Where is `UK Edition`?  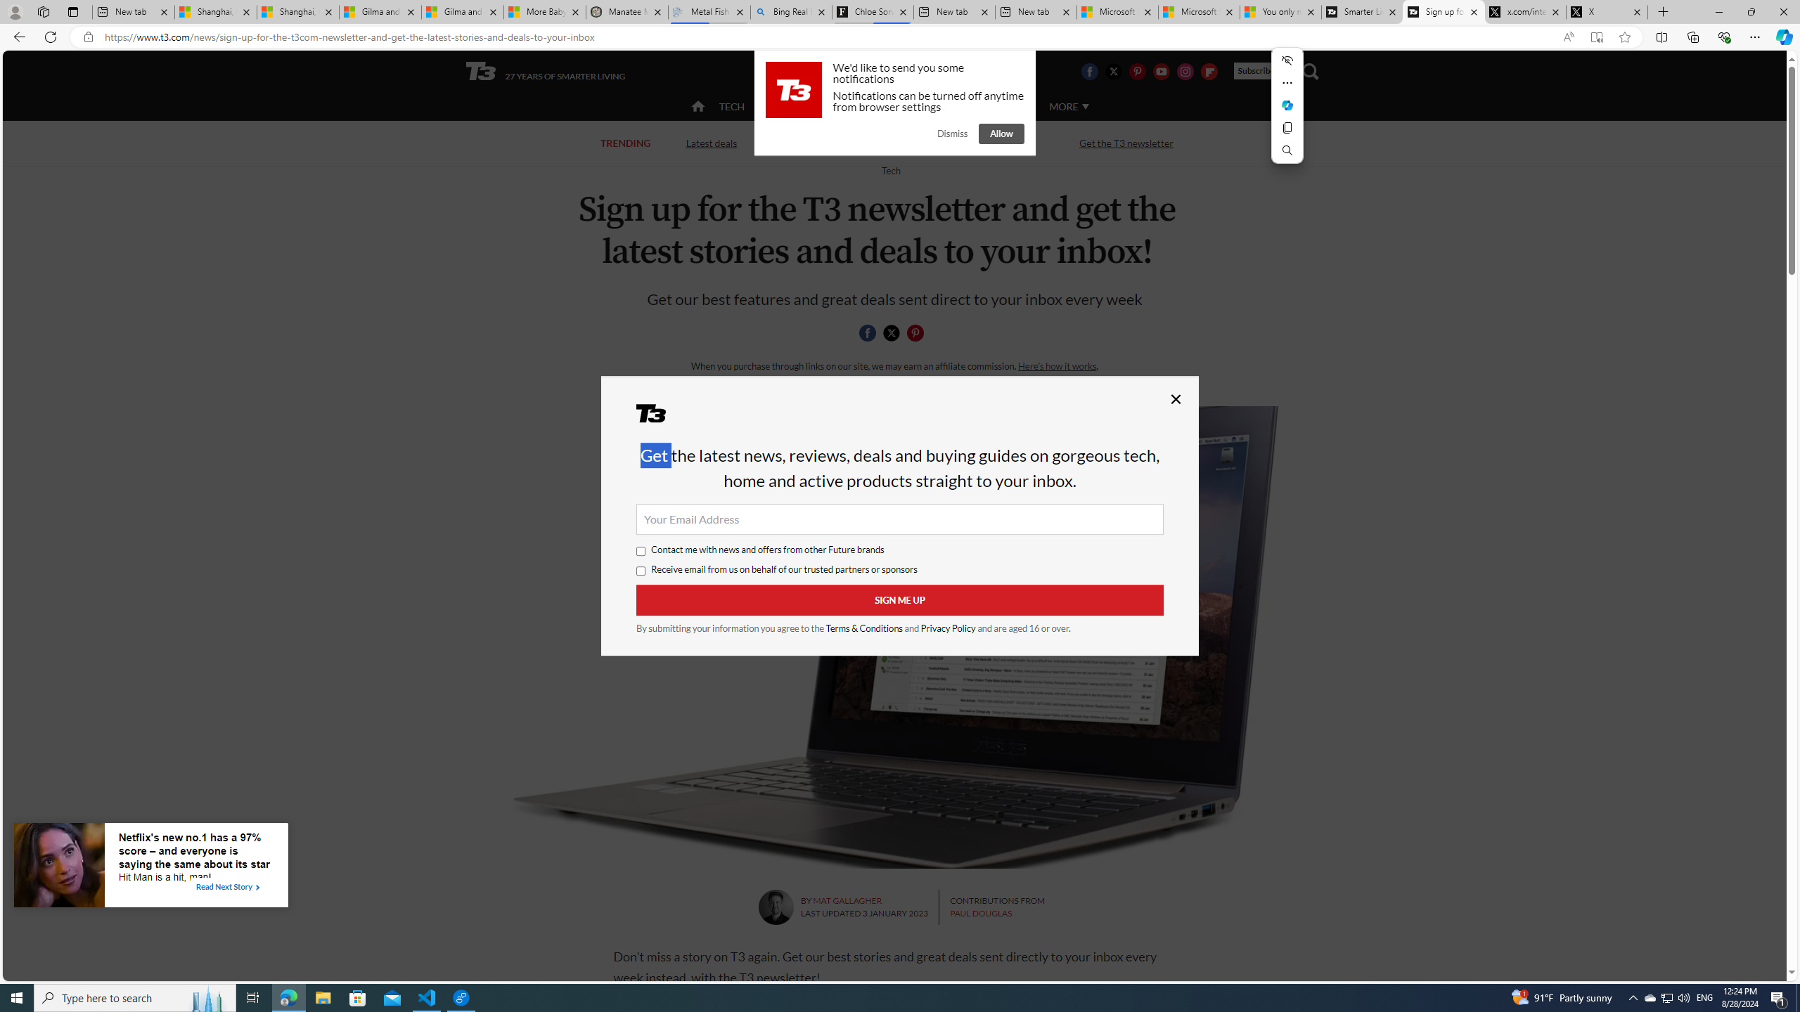
UK Edition is located at coordinates (910, 72).